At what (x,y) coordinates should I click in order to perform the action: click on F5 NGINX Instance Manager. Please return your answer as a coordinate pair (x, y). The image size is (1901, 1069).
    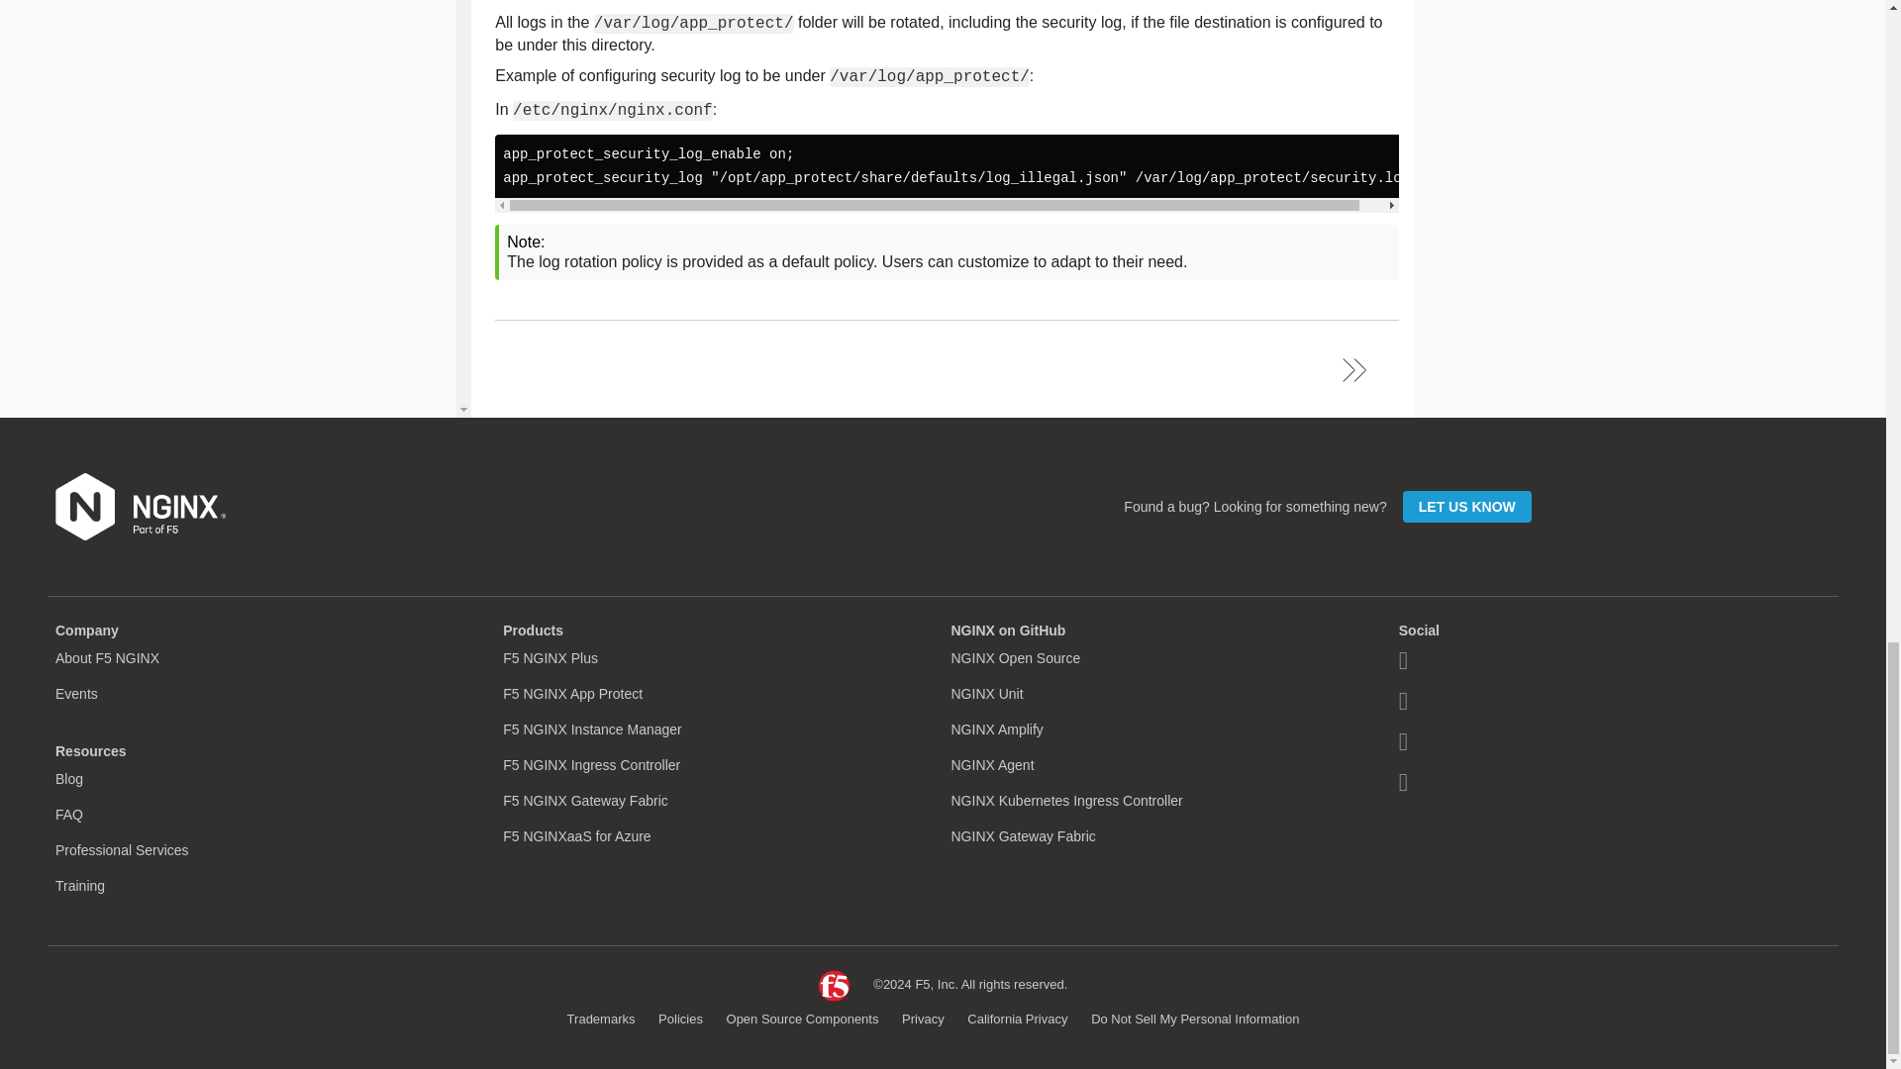
    Looking at the image, I should click on (592, 729).